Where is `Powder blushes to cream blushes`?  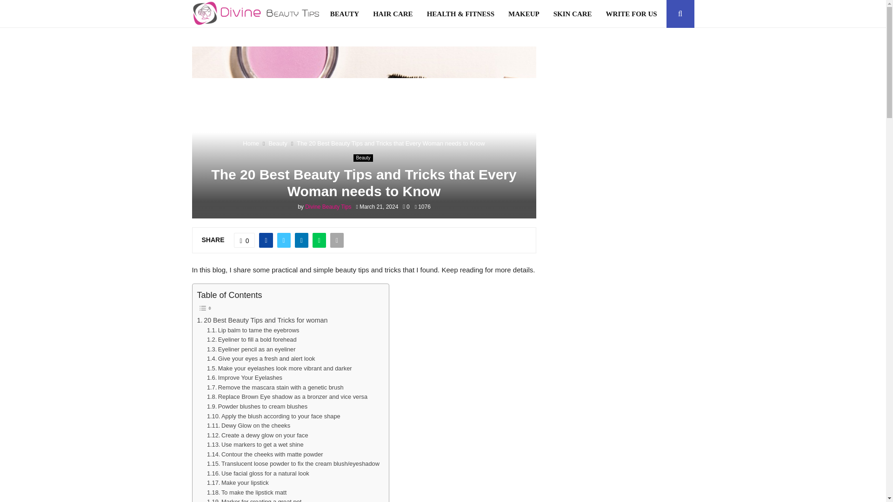
Powder blushes to cream blushes is located at coordinates (257, 407).